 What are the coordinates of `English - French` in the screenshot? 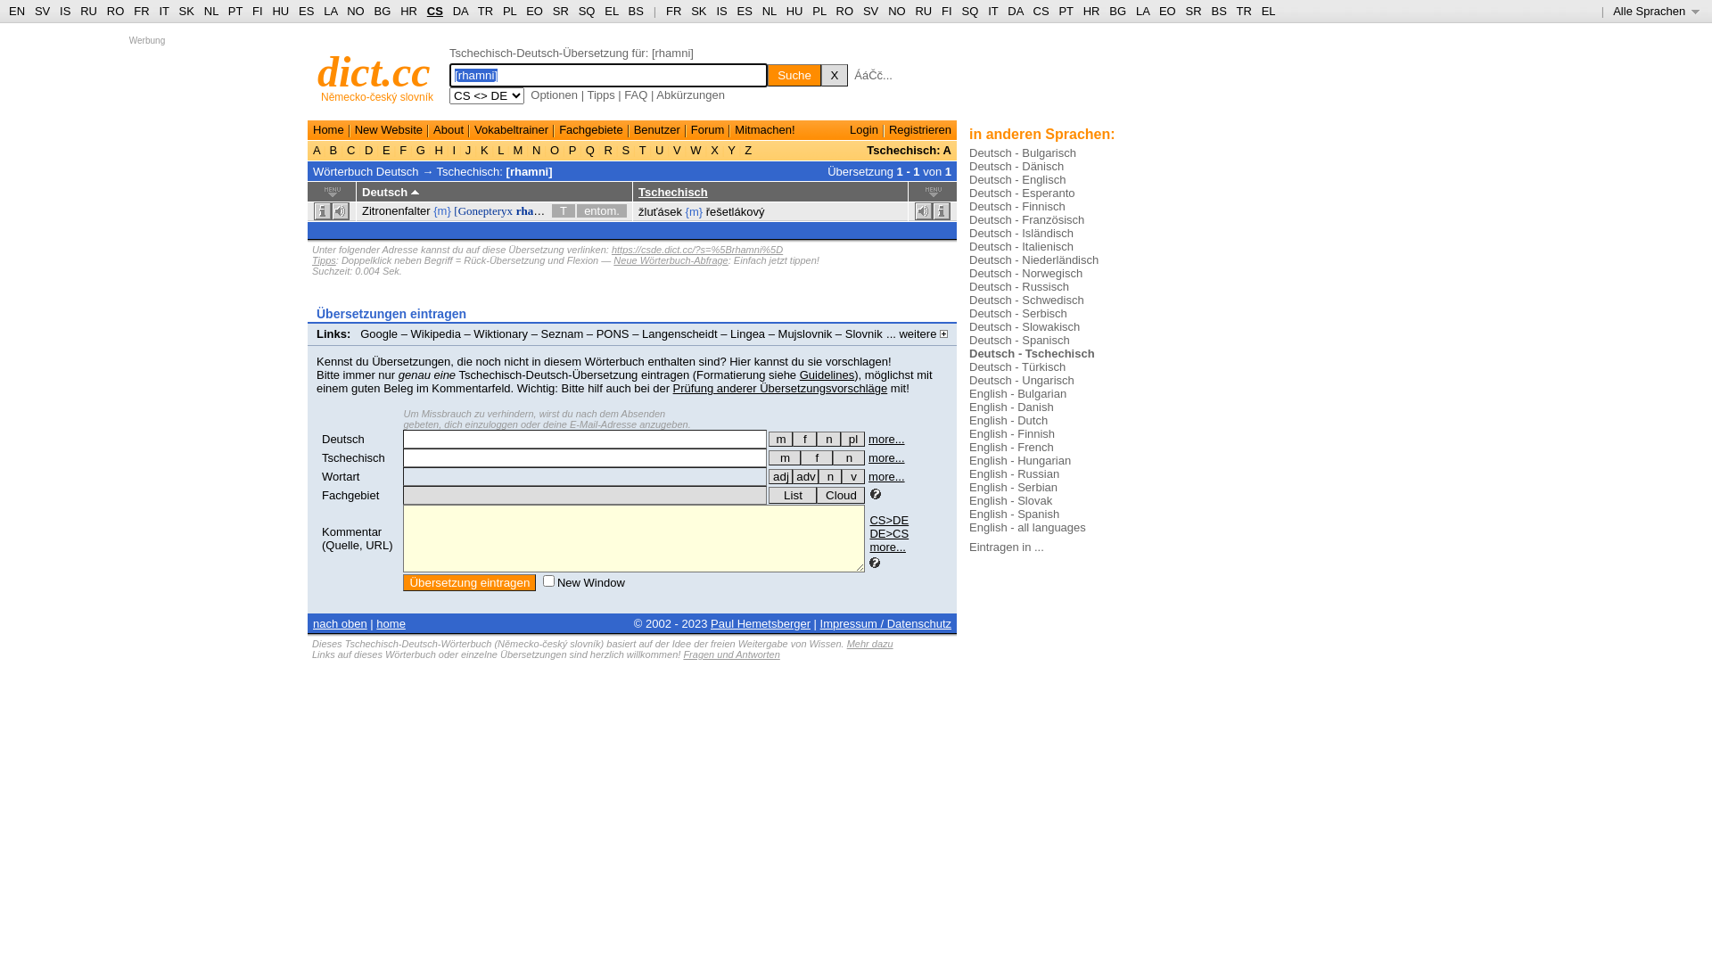 It's located at (1011, 447).